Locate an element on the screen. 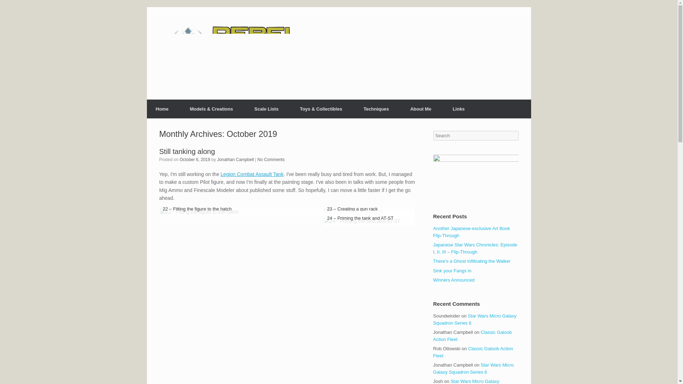  Home is located at coordinates (162, 109).